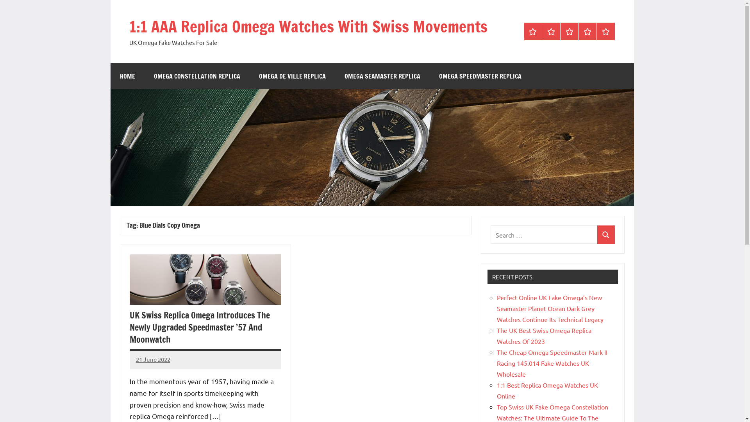  What do you see at coordinates (548, 390) in the screenshot?
I see `1:1 Best Replica Omega Watches UK Online` at bounding box center [548, 390].